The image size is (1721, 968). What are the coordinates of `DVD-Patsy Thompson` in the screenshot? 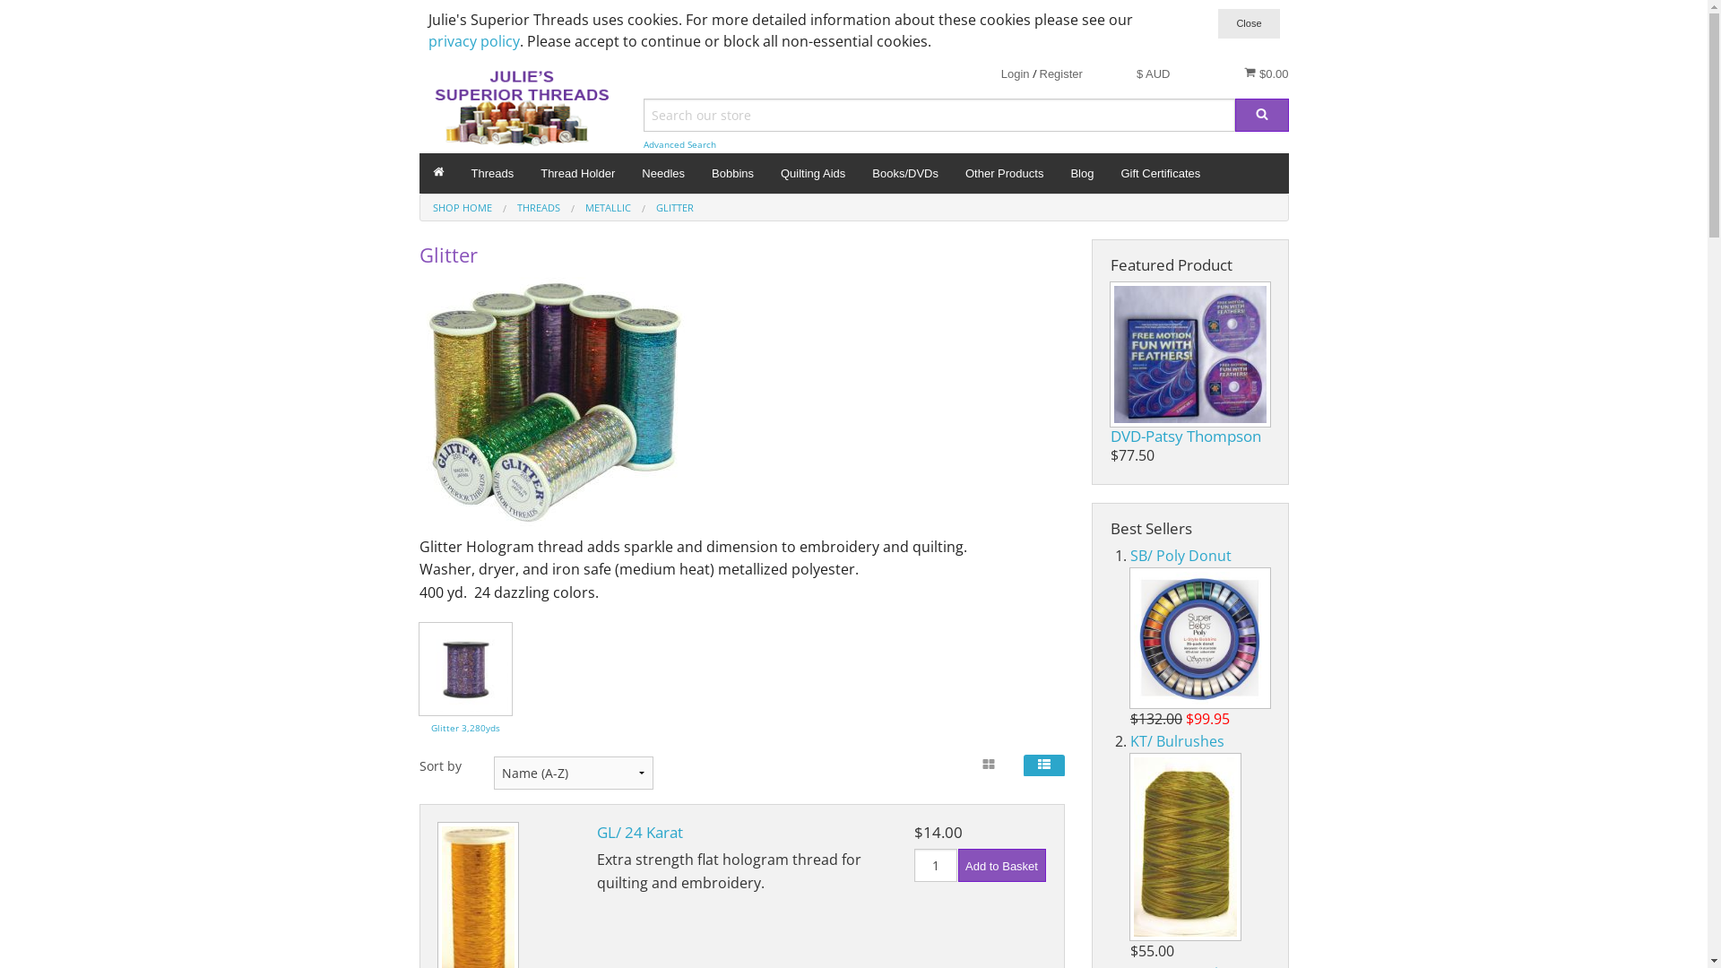 It's located at (1185, 436).